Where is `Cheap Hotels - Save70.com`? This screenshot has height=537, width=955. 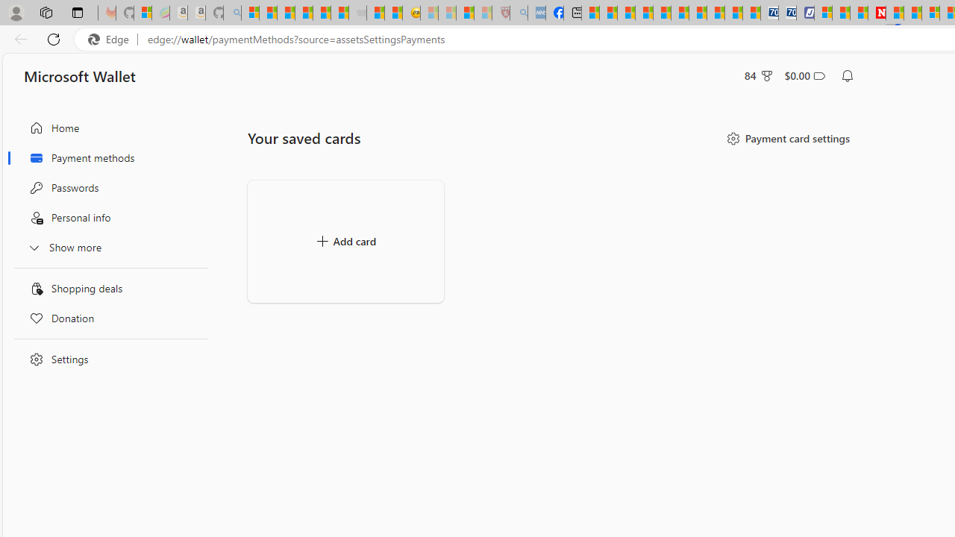 Cheap Hotels - Save70.com is located at coordinates (788, 13).